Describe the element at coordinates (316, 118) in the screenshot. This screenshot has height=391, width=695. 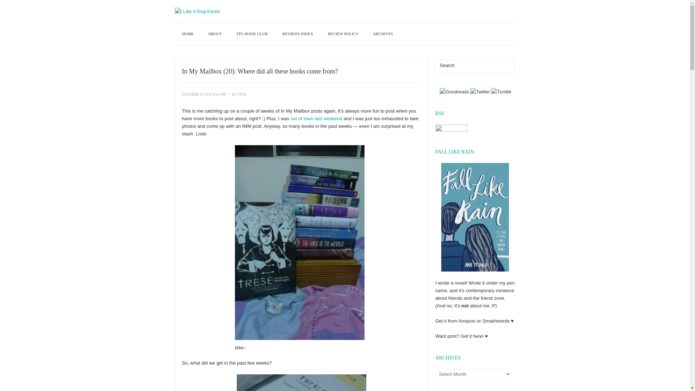
I see `out of town last weekend` at that location.